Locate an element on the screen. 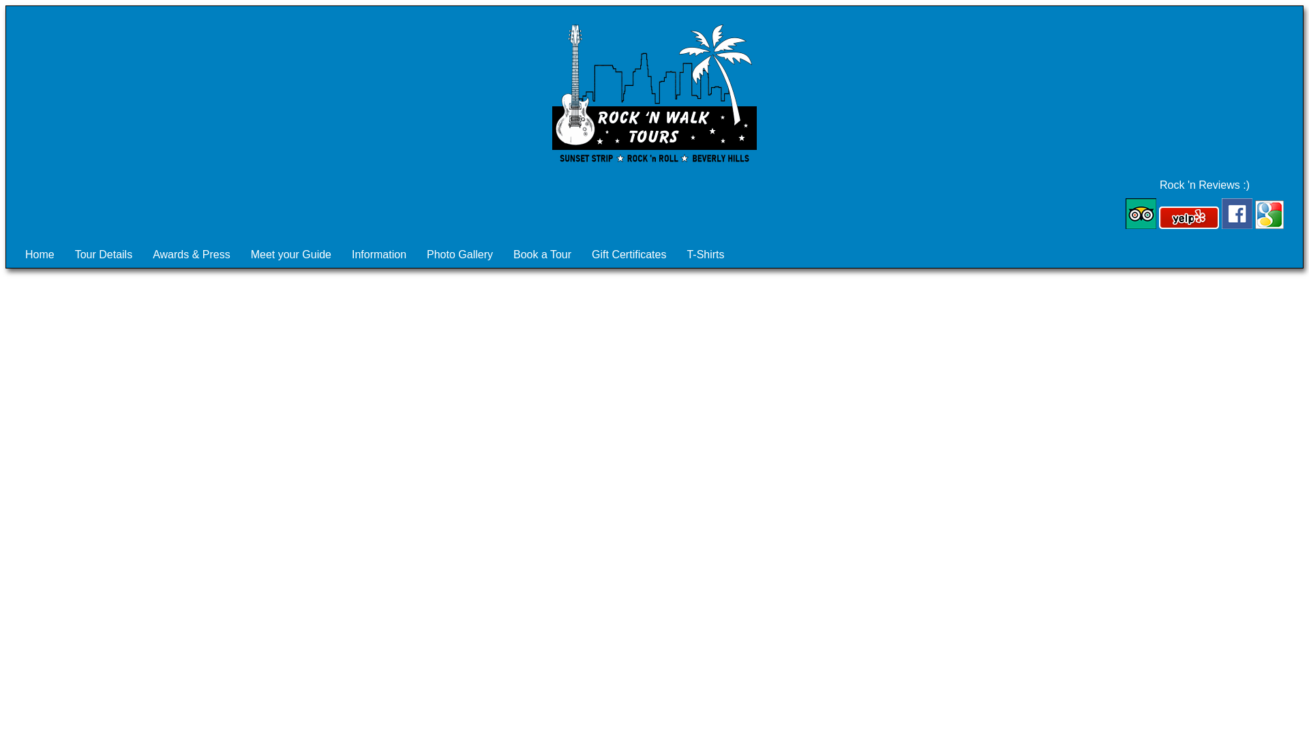  Book a Tour is located at coordinates (541, 255).